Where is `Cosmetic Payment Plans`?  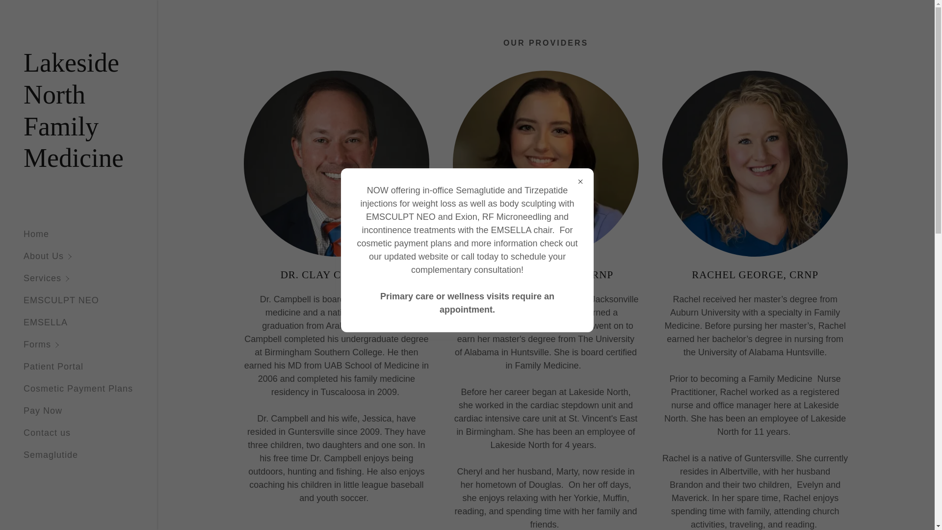
Cosmetic Payment Plans is located at coordinates (78, 389).